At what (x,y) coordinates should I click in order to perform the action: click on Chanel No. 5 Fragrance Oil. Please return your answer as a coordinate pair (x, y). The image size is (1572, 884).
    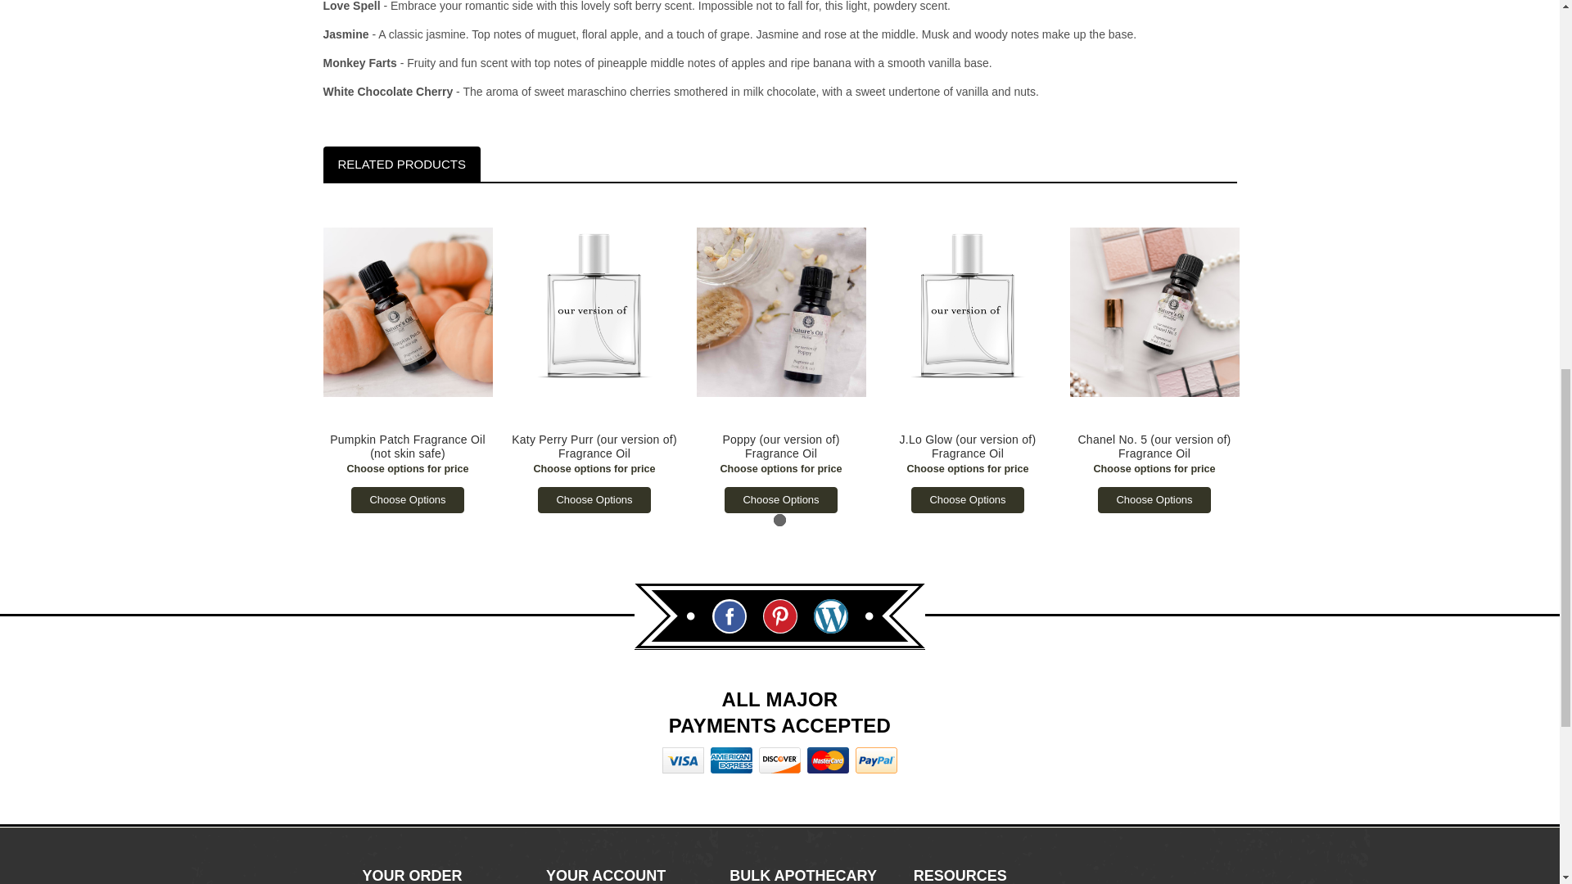
    Looking at the image, I should click on (1153, 311).